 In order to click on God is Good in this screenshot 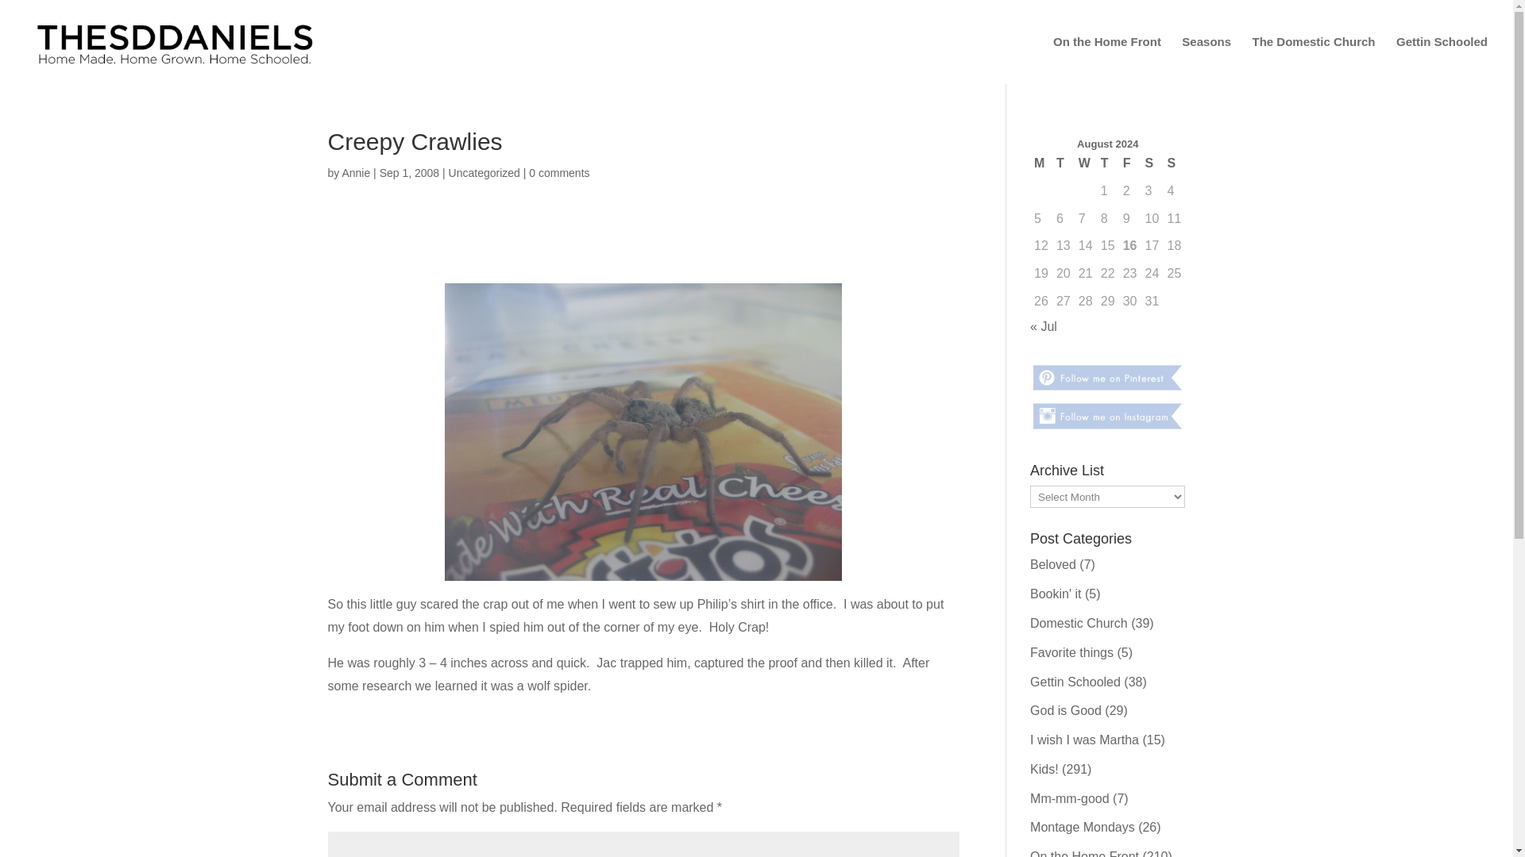, I will do `click(1066, 709)`.